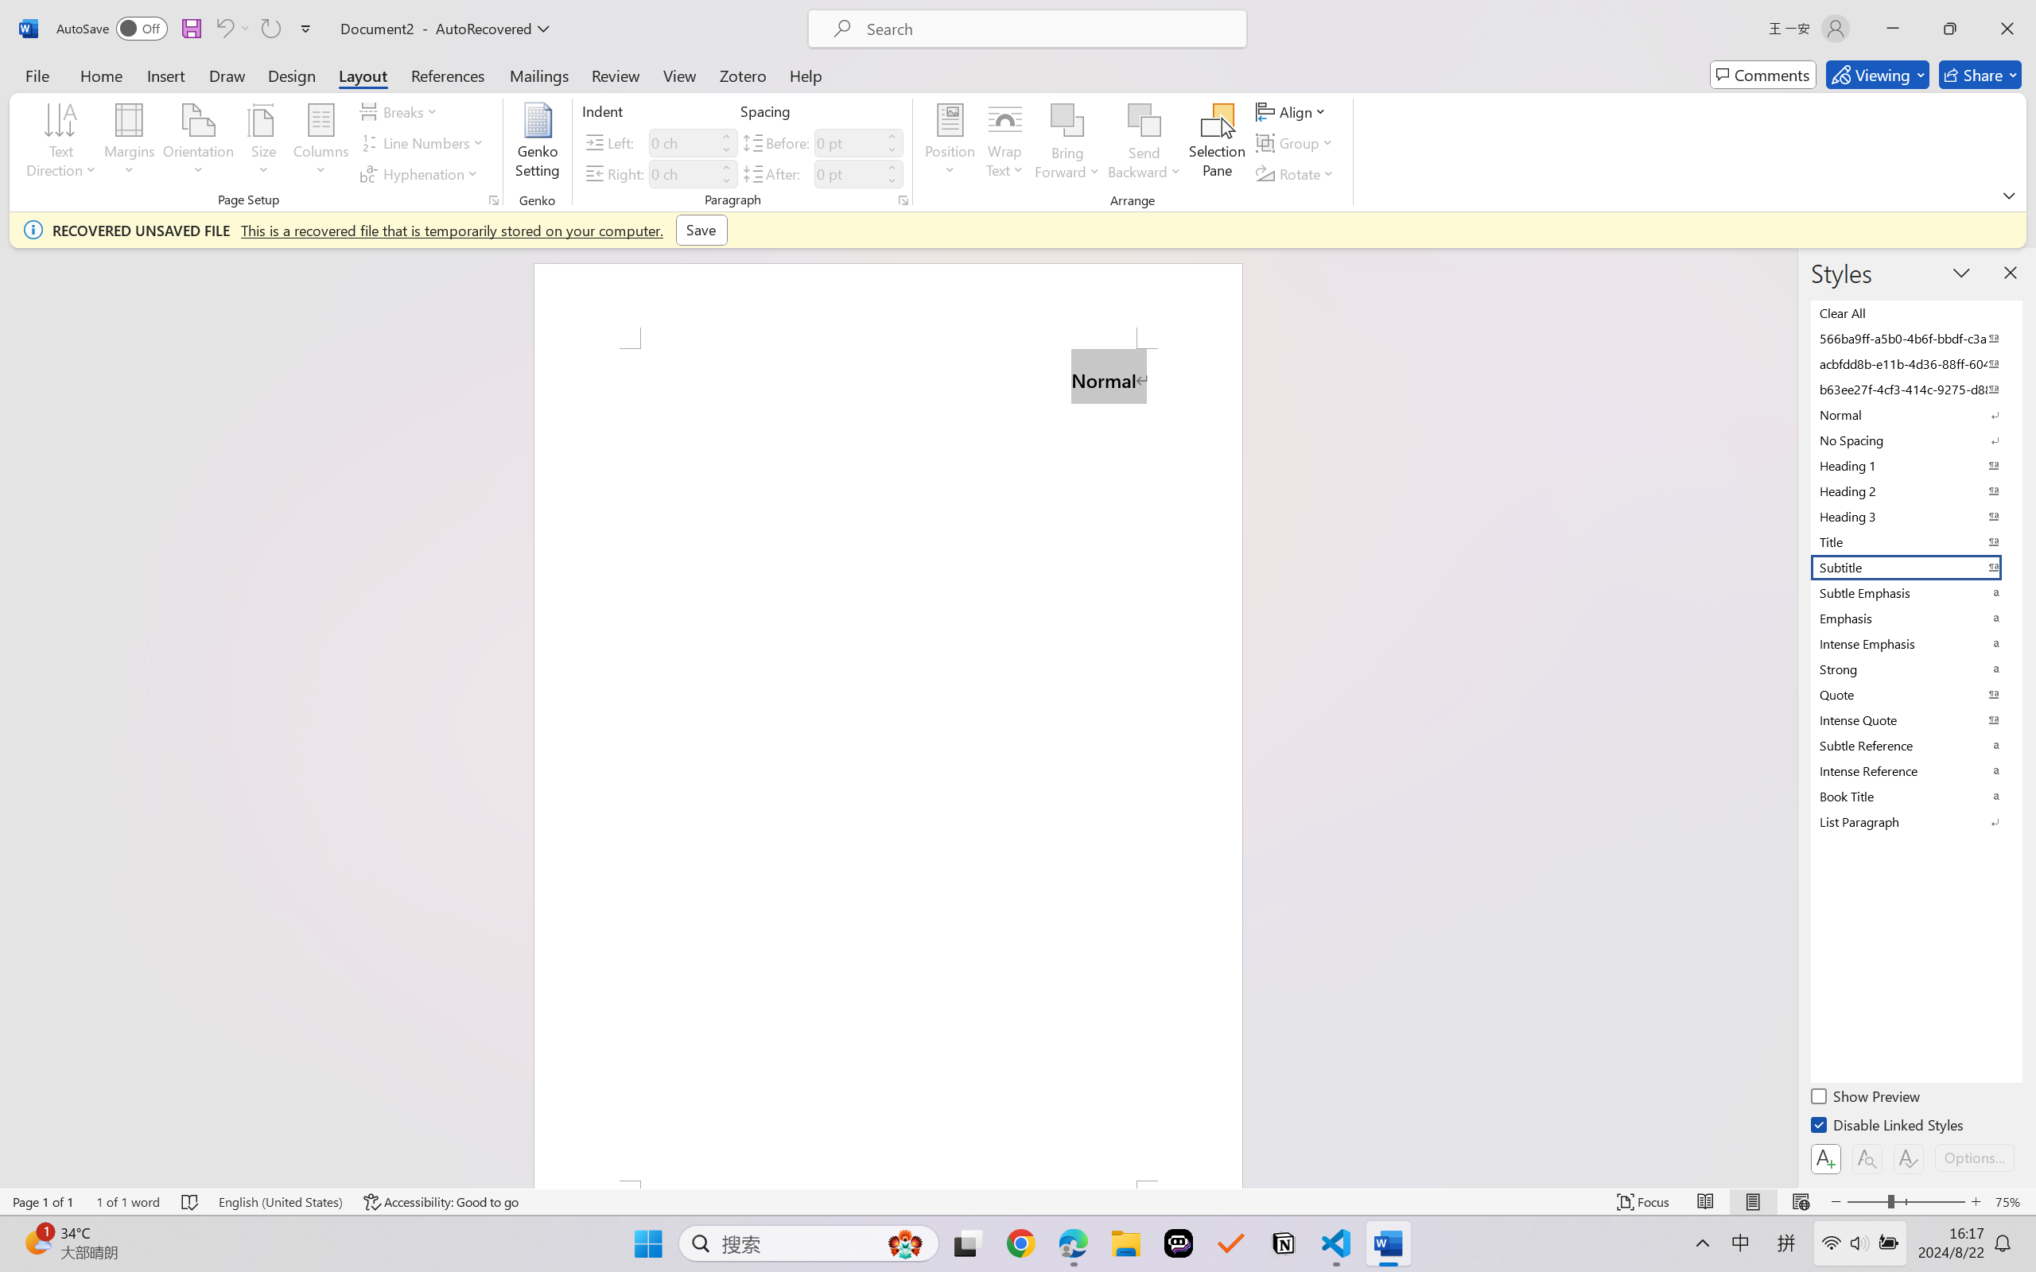 This screenshot has height=1272, width=2036. What do you see at coordinates (422, 173) in the screenshot?
I see `Hyphenation` at bounding box center [422, 173].